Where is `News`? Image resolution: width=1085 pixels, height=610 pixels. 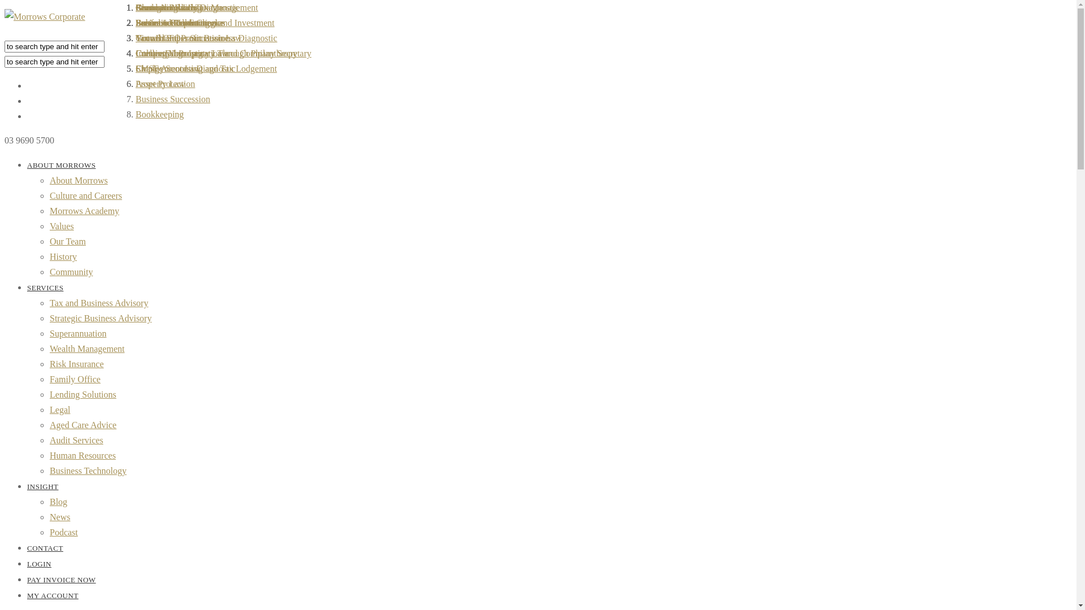 News is located at coordinates (60, 517).